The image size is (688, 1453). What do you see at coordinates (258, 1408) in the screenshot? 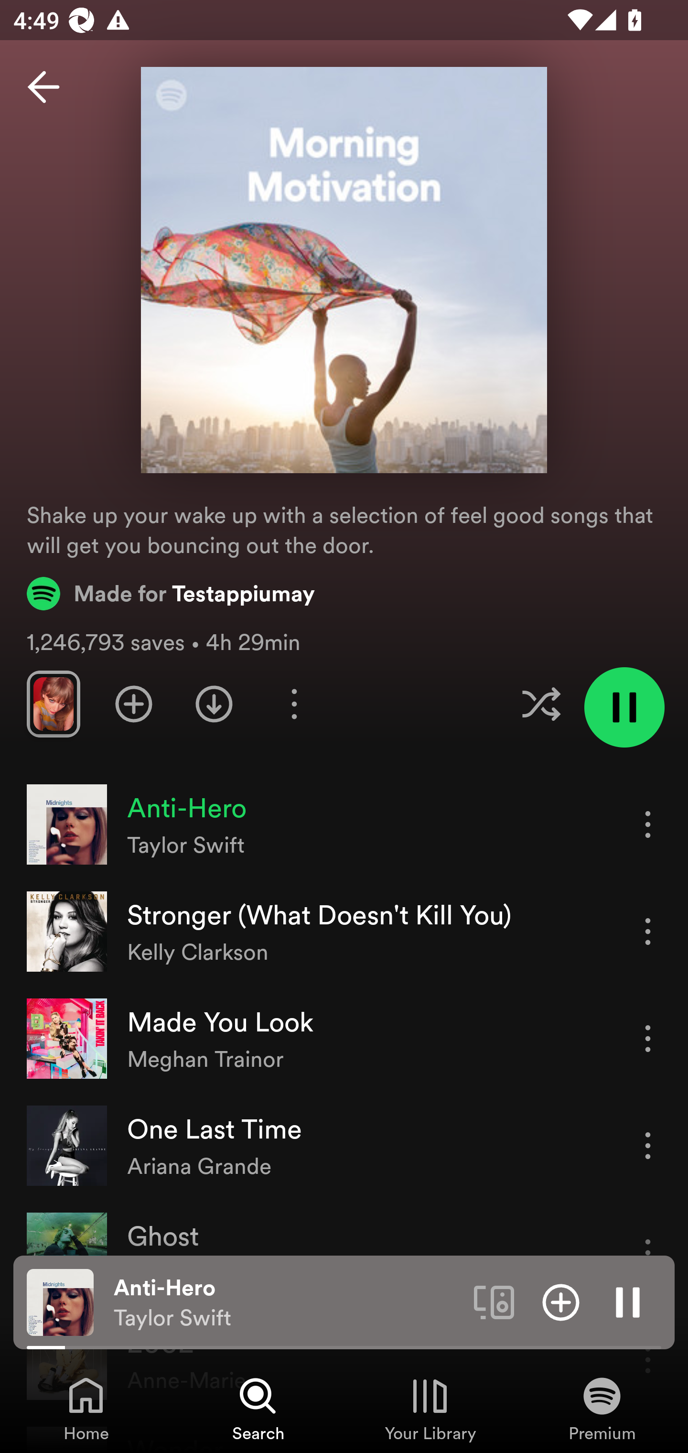
I see `Search, Tab 2 of 4 Search Search` at bounding box center [258, 1408].